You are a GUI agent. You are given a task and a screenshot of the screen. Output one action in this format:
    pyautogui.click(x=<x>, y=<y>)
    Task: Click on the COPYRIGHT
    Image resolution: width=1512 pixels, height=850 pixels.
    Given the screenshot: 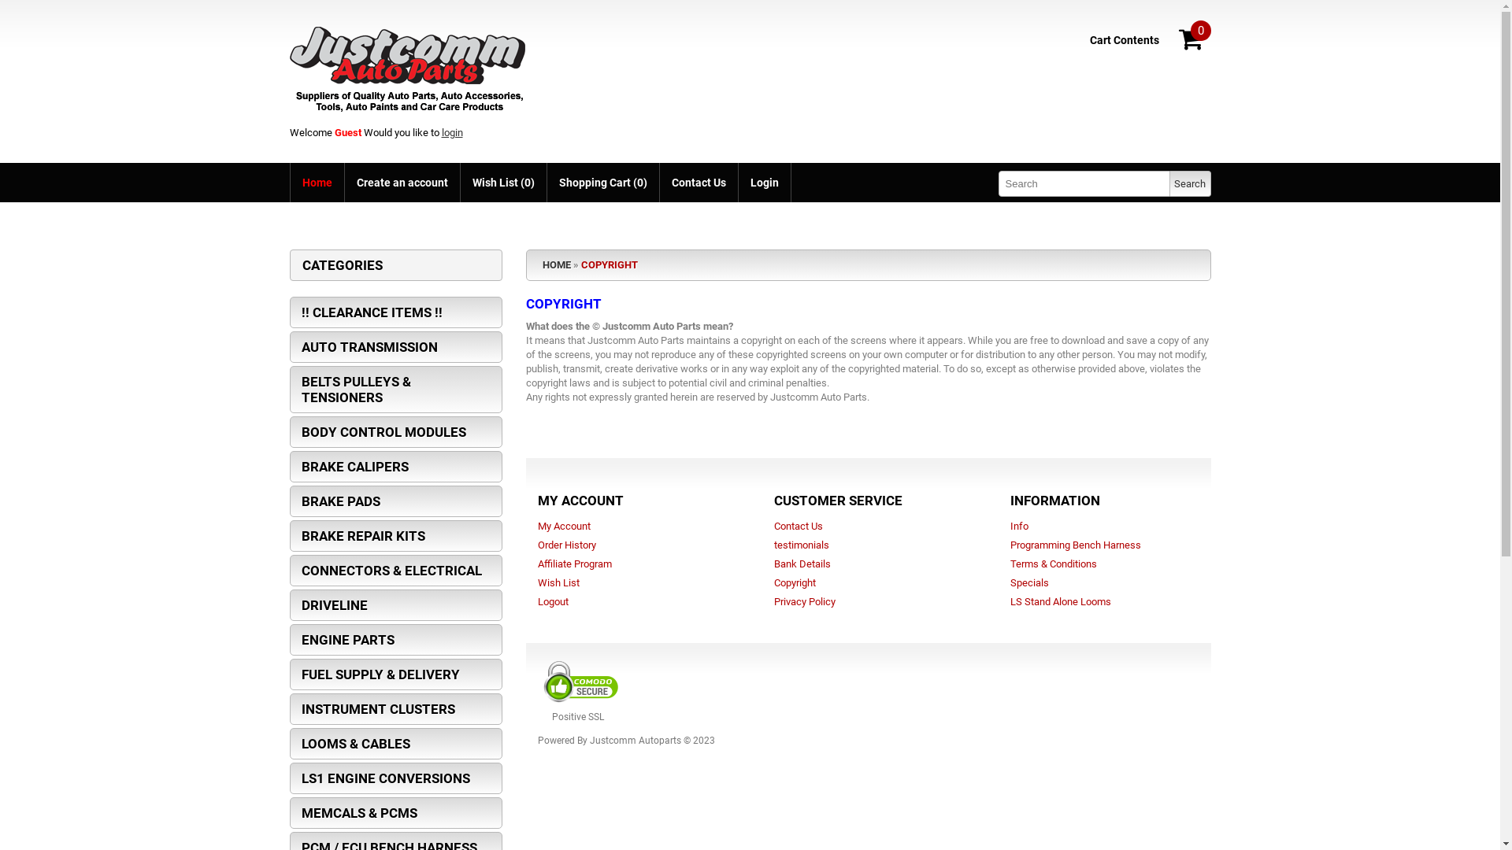 What is the action you would take?
    pyautogui.click(x=610, y=264)
    